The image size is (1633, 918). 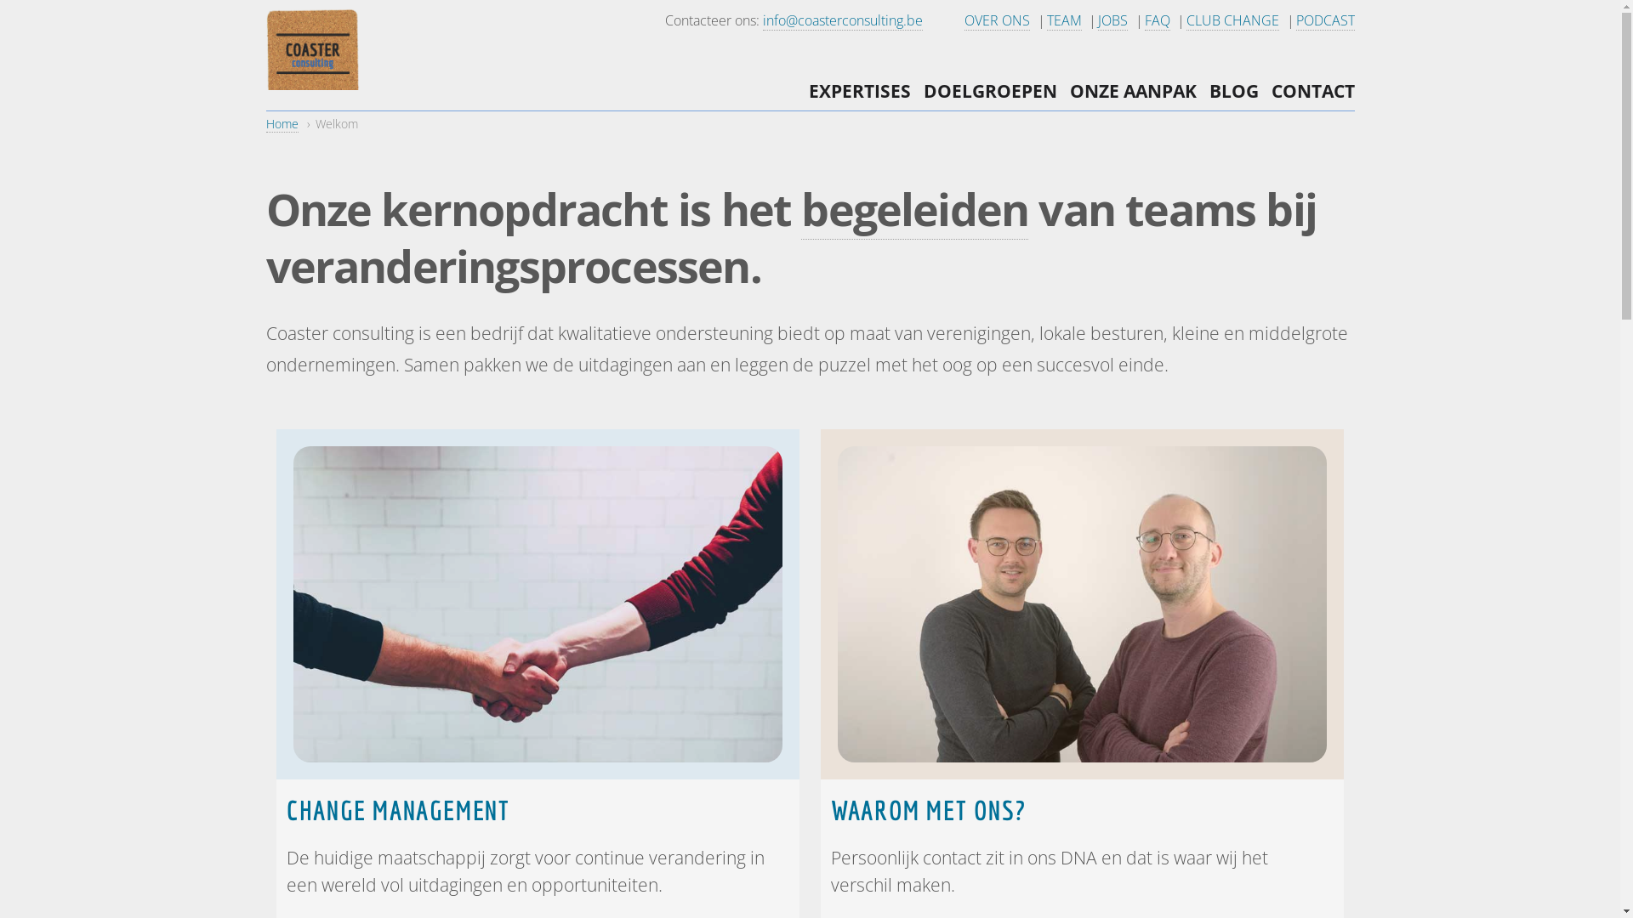 What do you see at coordinates (1063, 20) in the screenshot?
I see `TEAM` at bounding box center [1063, 20].